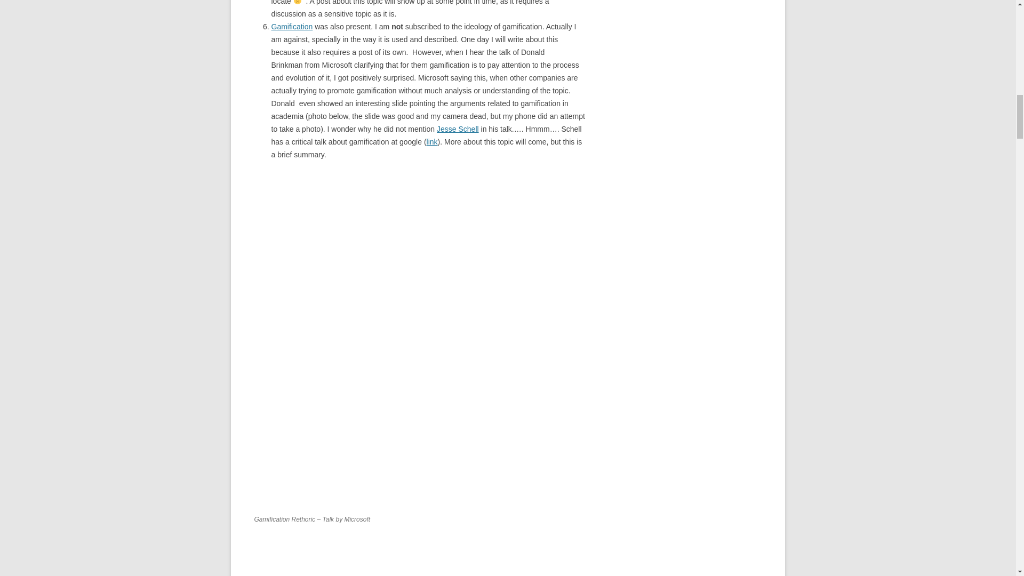  What do you see at coordinates (432, 142) in the screenshot?
I see `link` at bounding box center [432, 142].